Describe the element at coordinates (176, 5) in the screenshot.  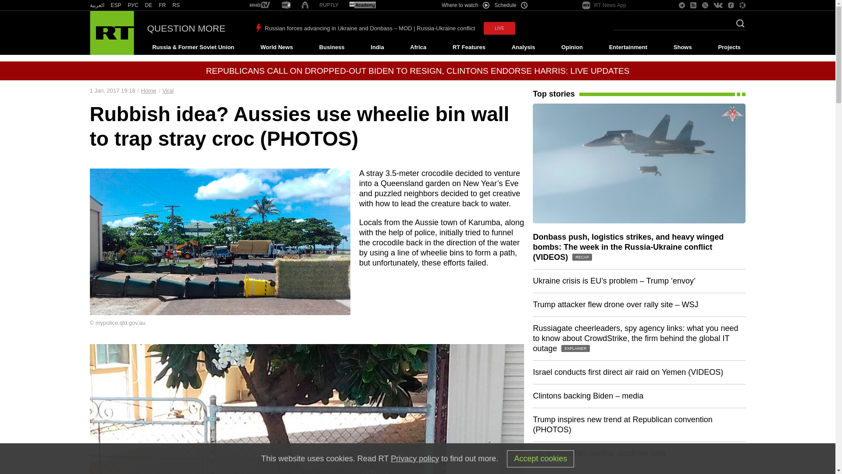
I see `RS` at that location.